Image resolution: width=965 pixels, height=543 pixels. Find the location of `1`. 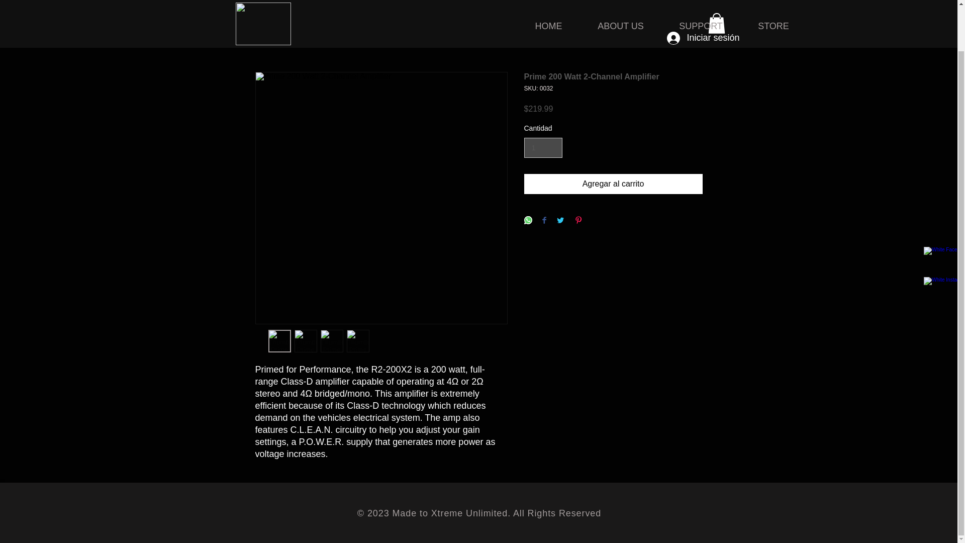

1 is located at coordinates (543, 148).